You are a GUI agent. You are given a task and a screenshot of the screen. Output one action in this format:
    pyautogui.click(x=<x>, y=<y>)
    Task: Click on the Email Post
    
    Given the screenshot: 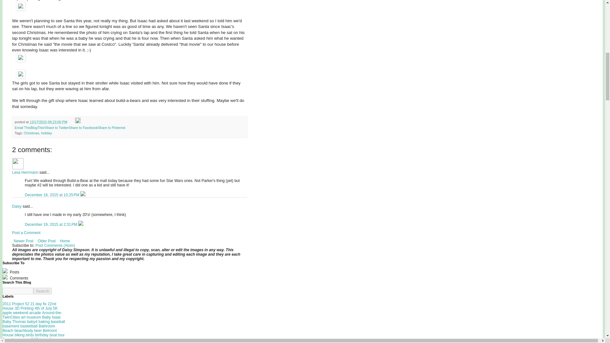 What is the action you would take?
    pyautogui.click(x=72, y=122)
    